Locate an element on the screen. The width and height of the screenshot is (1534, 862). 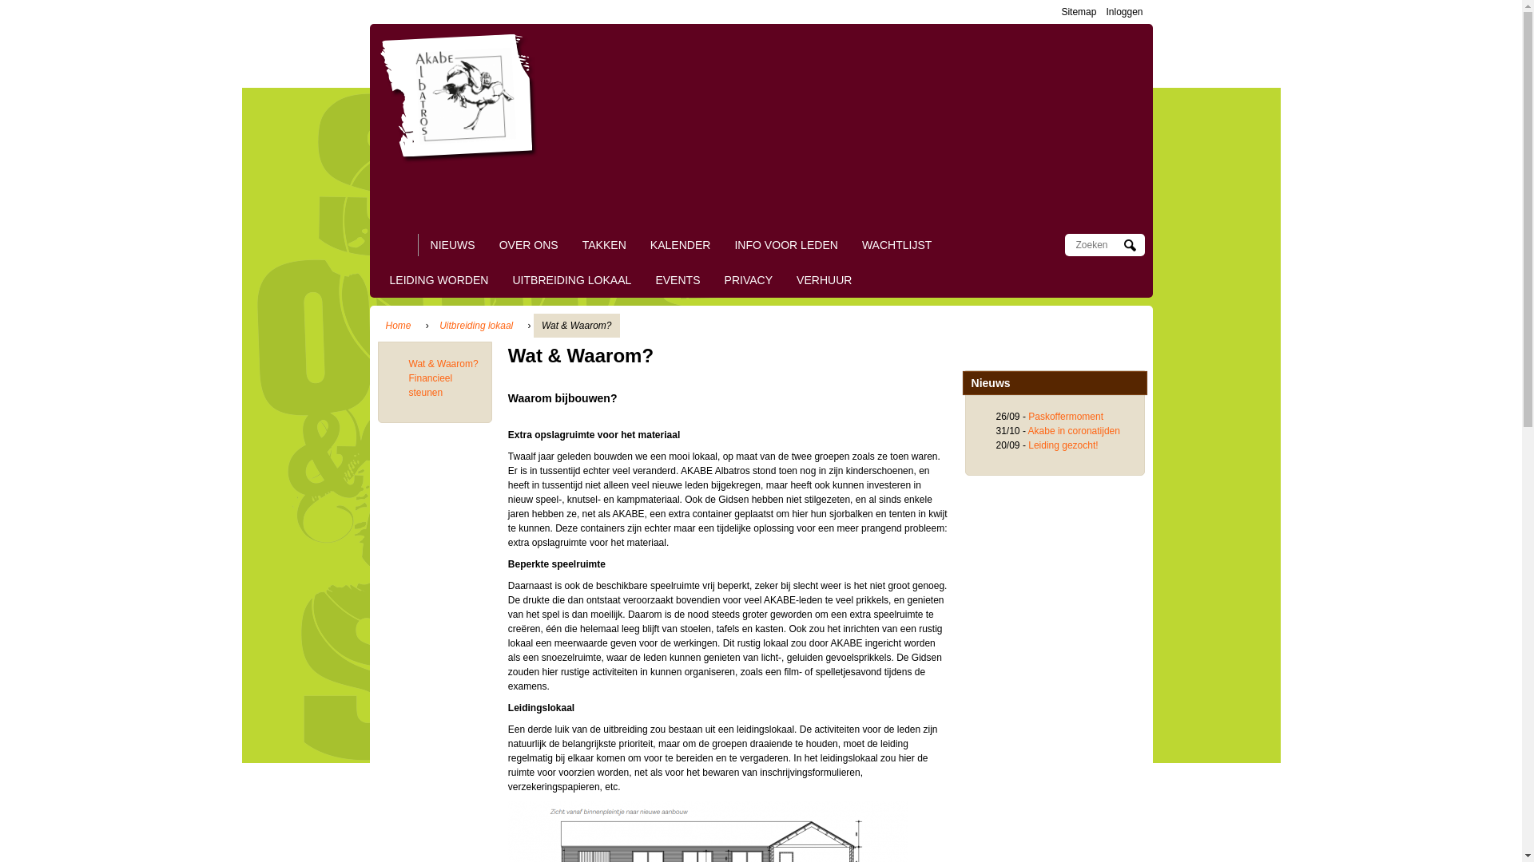
EVENTS is located at coordinates (678, 280).